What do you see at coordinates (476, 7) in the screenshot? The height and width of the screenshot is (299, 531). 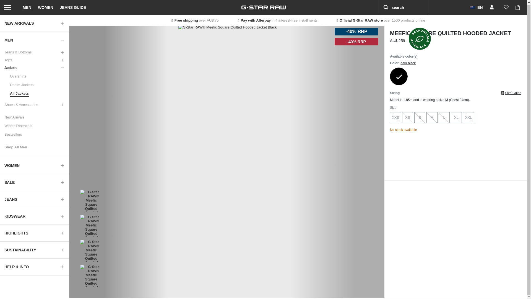 I see `EN` at bounding box center [476, 7].